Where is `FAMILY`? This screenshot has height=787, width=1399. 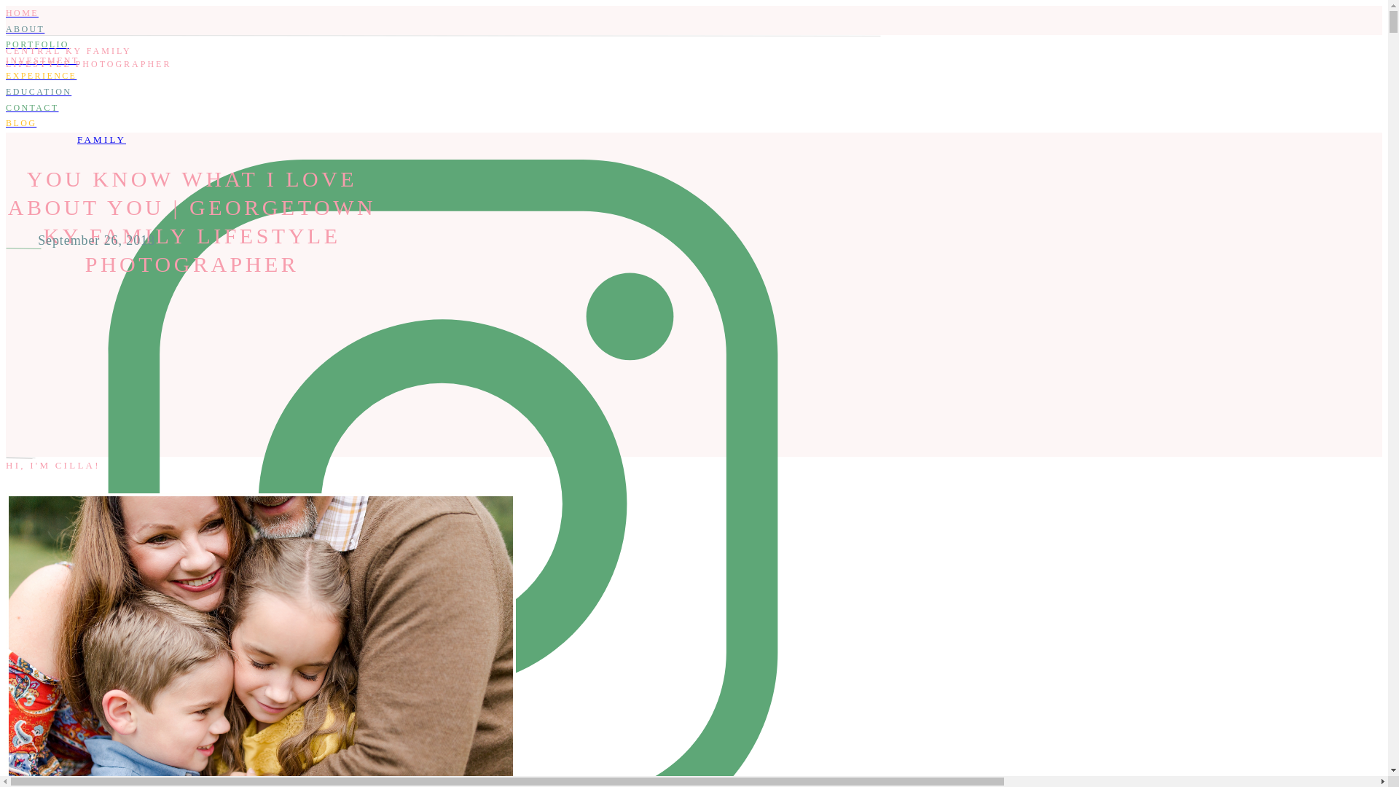 FAMILY is located at coordinates (101, 138).